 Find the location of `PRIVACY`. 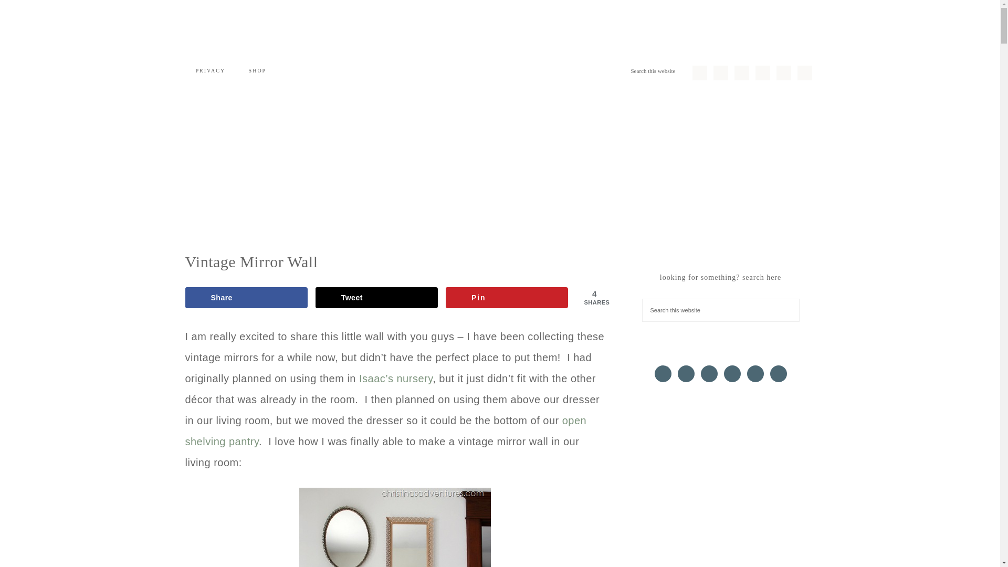

PRIVACY is located at coordinates (210, 70).